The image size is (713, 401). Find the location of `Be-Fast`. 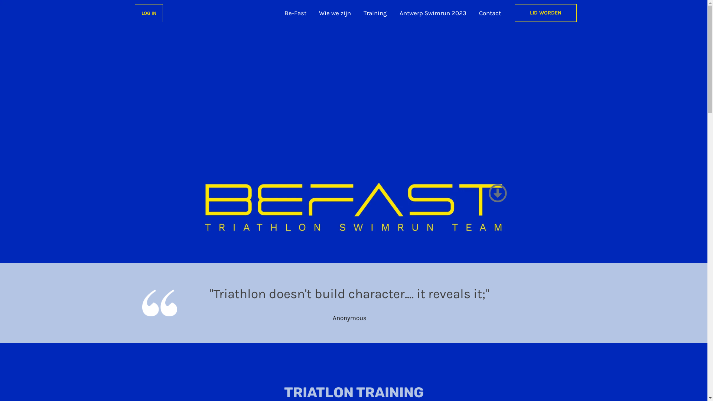

Be-Fast is located at coordinates (295, 13).